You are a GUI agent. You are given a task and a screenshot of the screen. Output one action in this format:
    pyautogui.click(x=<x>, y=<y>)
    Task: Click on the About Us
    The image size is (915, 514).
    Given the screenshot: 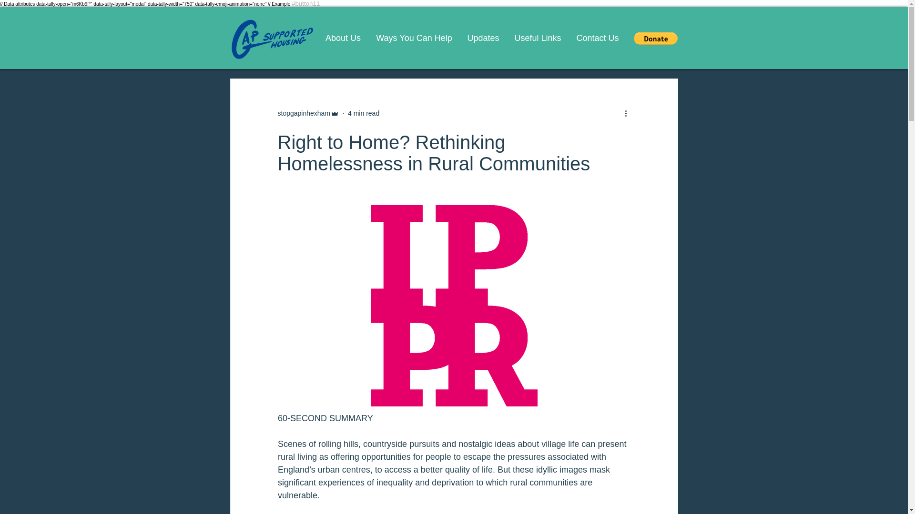 What is the action you would take?
    pyautogui.click(x=343, y=38)
    